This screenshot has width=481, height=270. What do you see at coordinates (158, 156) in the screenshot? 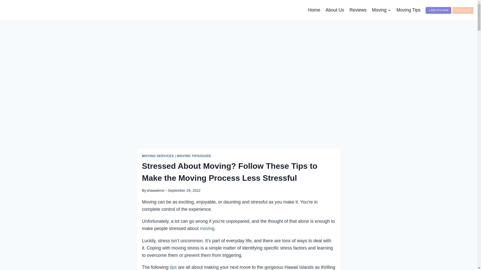
I see `MOVING SERVICES` at bounding box center [158, 156].